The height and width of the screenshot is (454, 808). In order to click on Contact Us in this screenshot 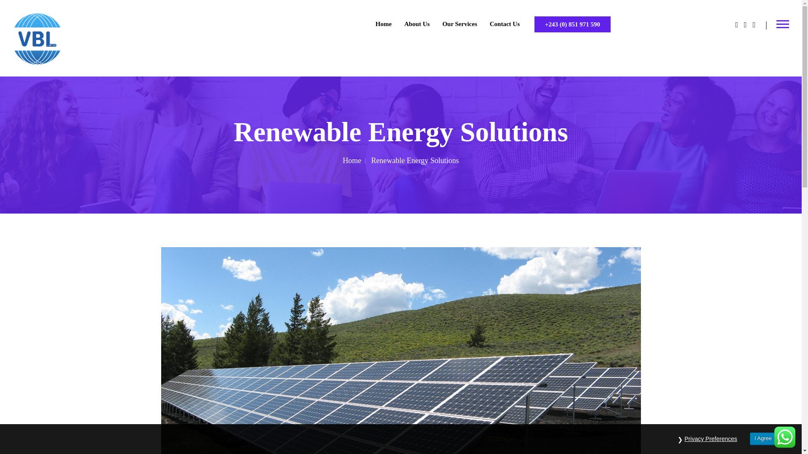, I will do `click(504, 24)`.